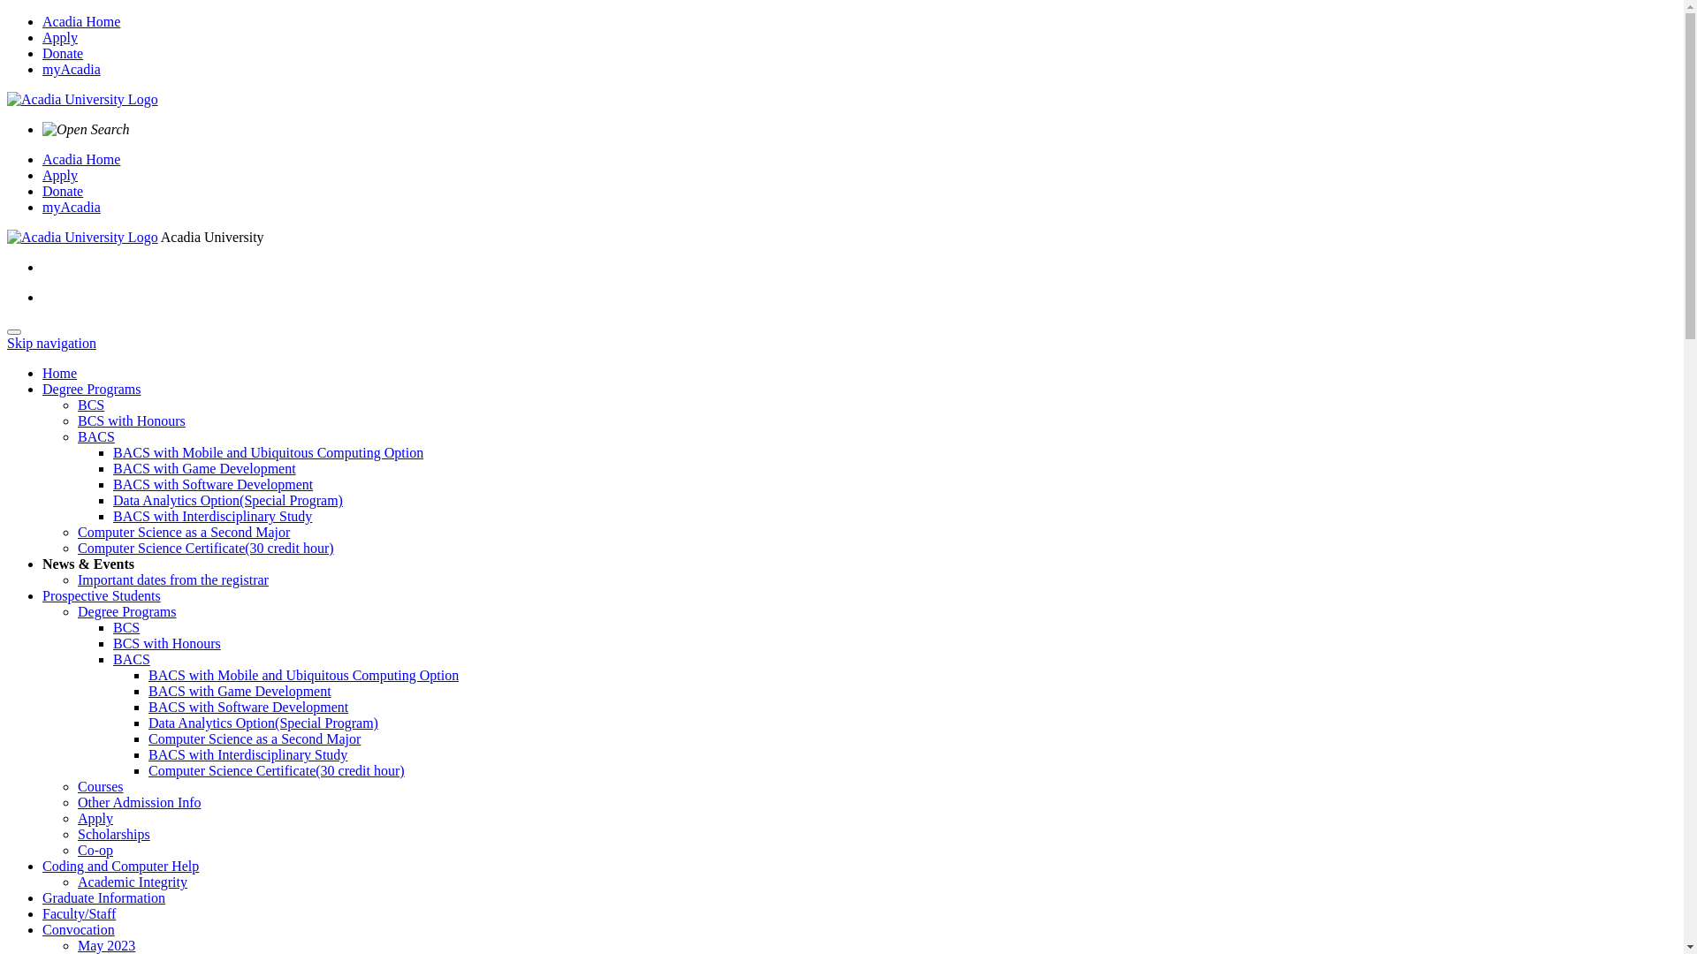 The width and height of the screenshot is (1697, 954). I want to click on BACS with Software Development, so click(248, 707).